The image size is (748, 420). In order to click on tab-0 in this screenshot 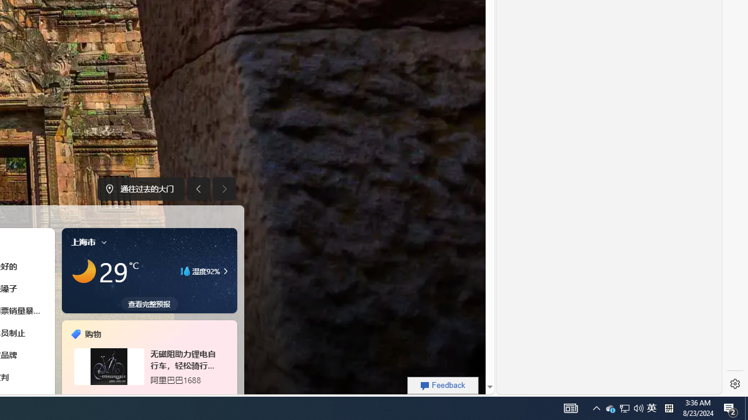, I will do `click(136, 395)`.